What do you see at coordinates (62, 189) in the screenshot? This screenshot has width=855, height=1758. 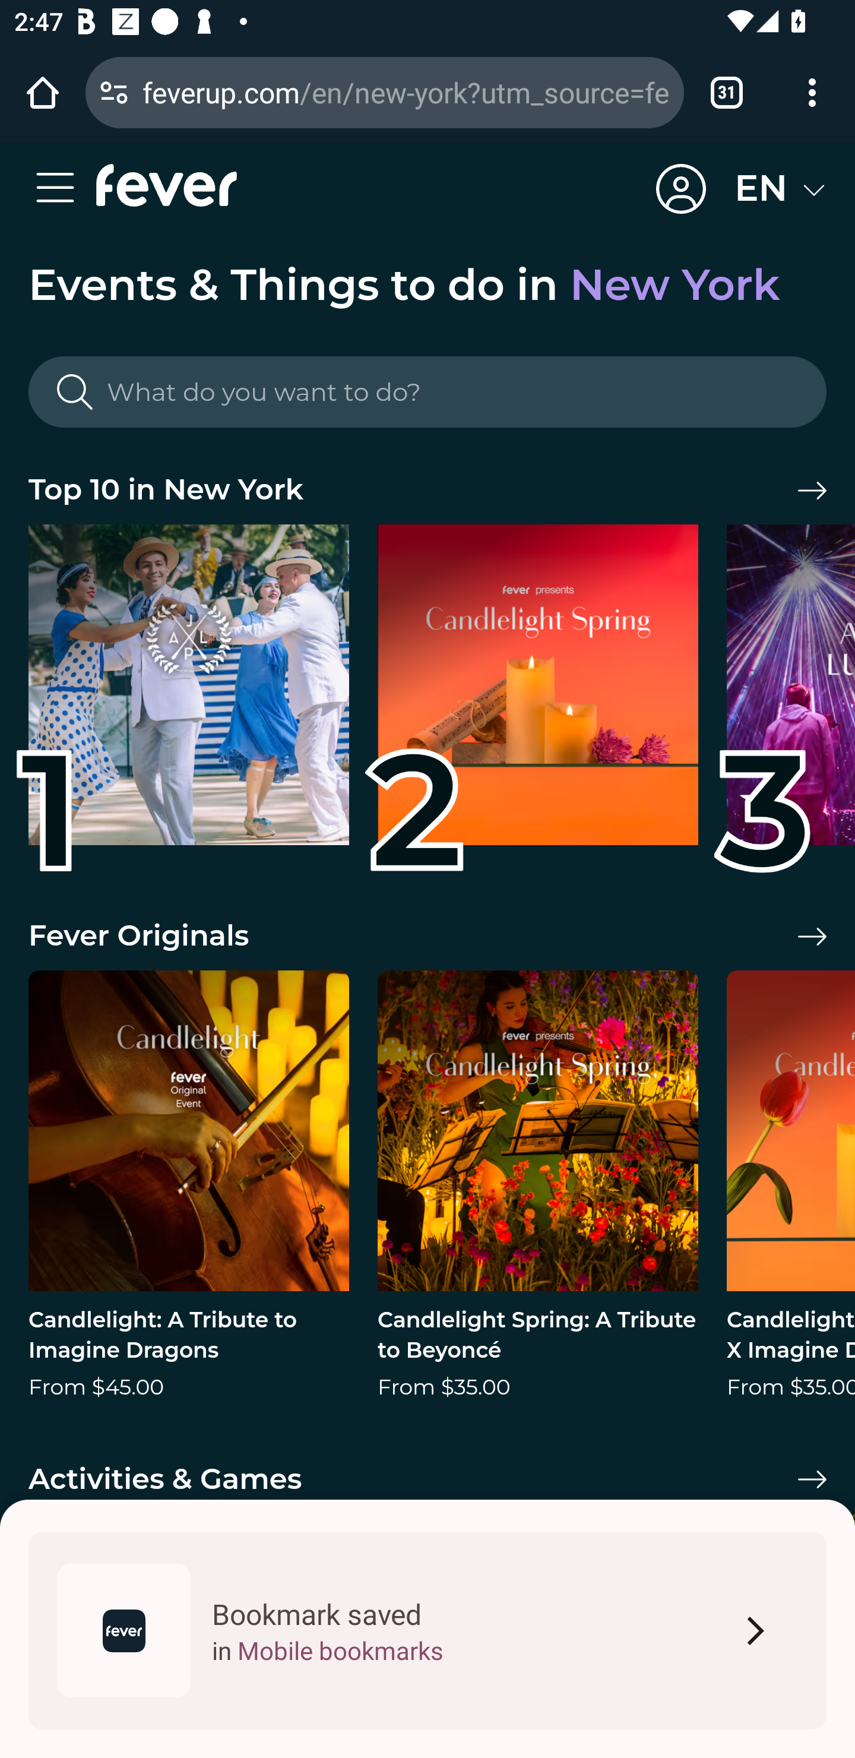 I see `Toggle navigation` at bounding box center [62, 189].